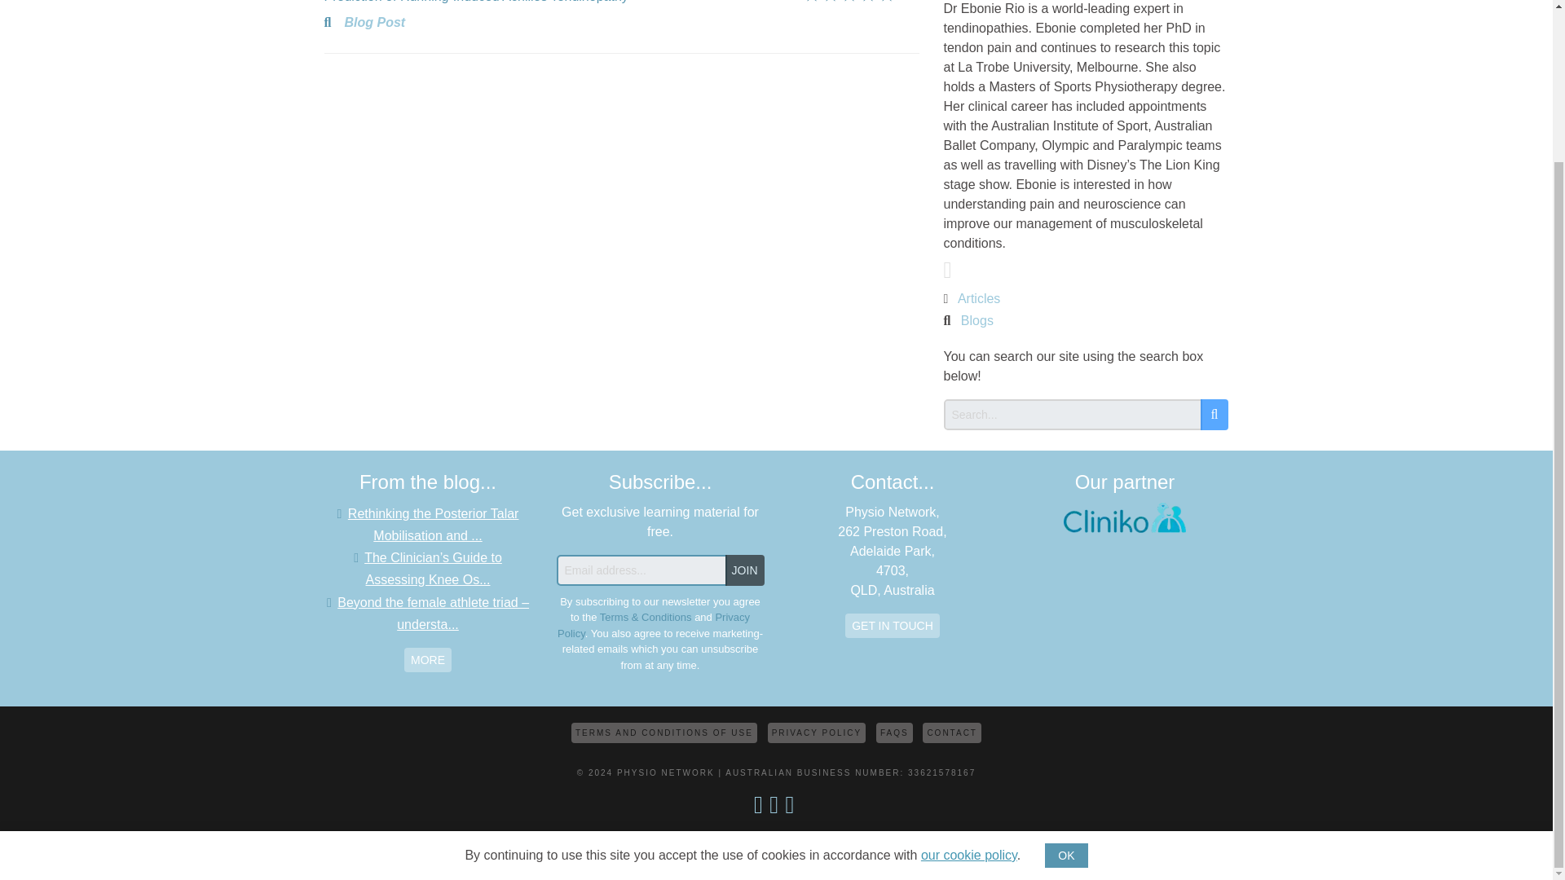 The height and width of the screenshot is (880, 1565). What do you see at coordinates (976, 319) in the screenshot?
I see `Blogs` at bounding box center [976, 319].